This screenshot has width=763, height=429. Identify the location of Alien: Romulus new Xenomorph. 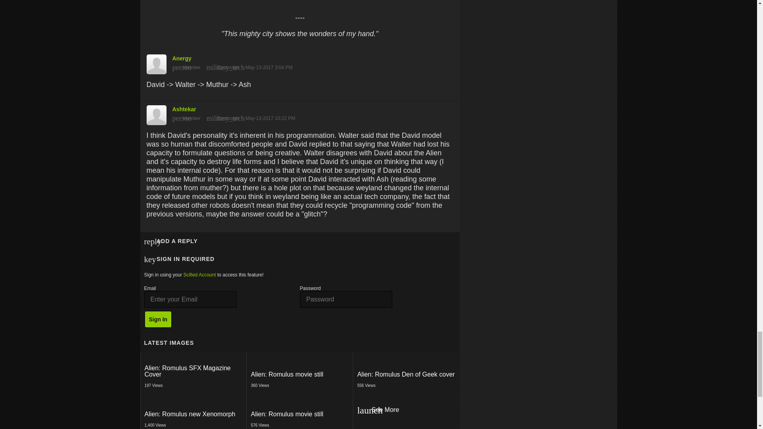
(406, 372).